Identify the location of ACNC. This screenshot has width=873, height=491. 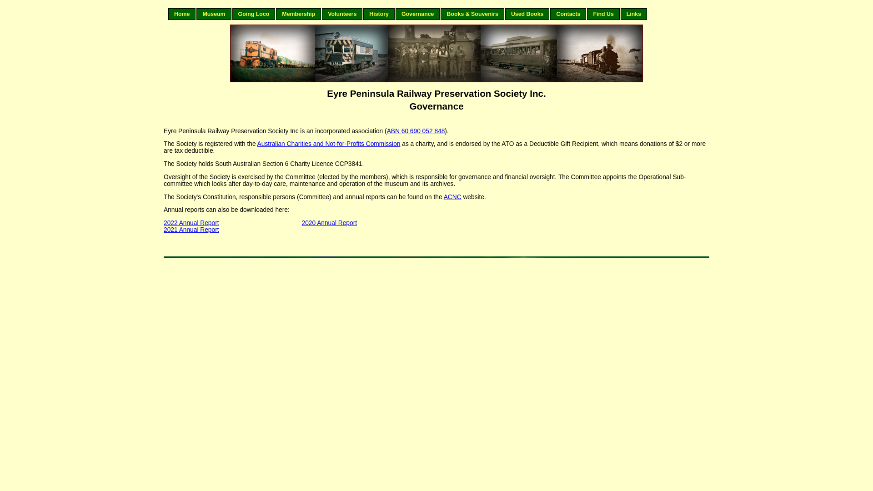
(453, 197).